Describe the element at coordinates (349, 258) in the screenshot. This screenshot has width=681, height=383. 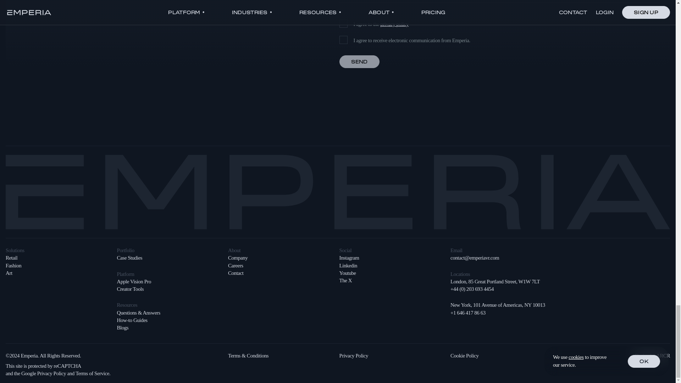
I see `Instagram` at that location.